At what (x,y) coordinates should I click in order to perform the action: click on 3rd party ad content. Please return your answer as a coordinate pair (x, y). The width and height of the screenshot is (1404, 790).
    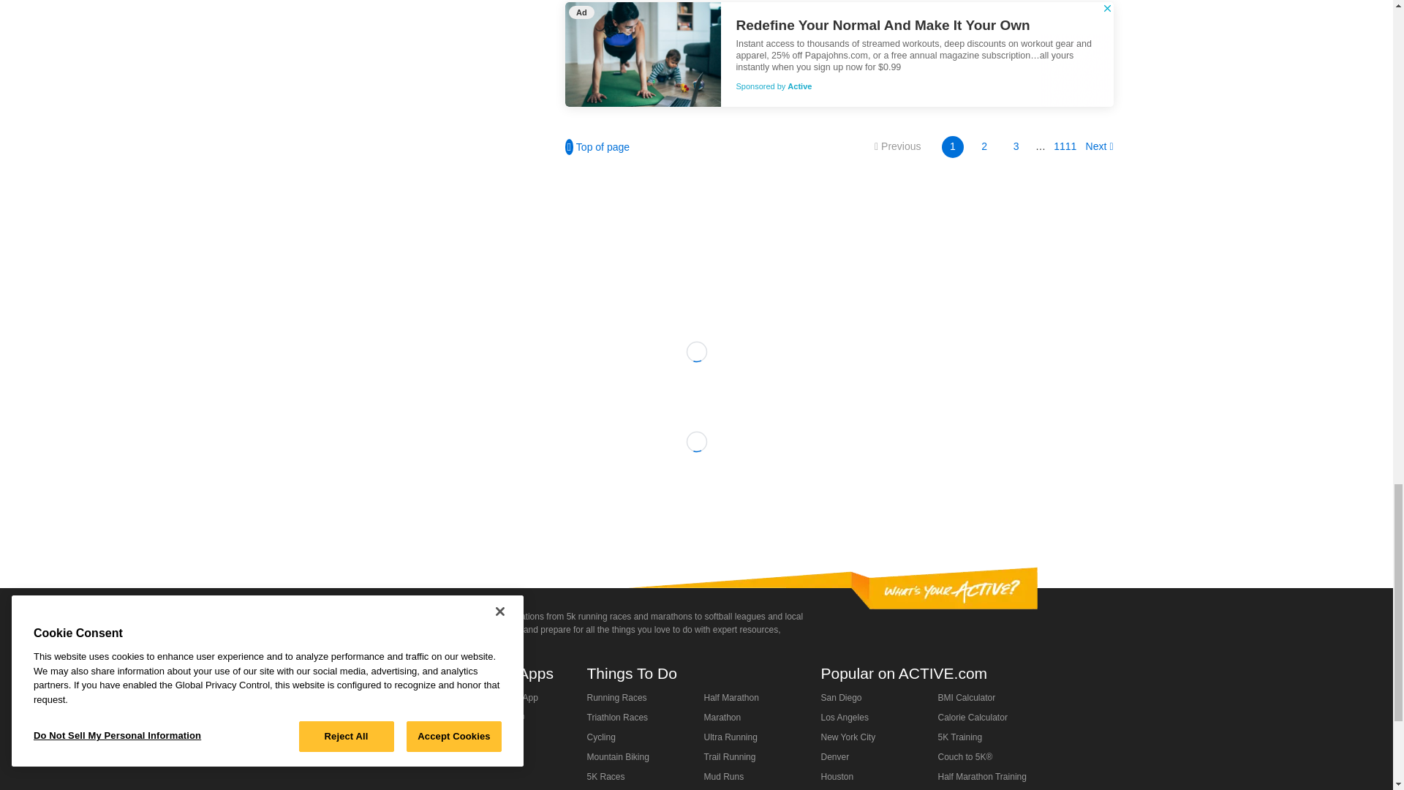
    Looking at the image, I should click on (695, 235).